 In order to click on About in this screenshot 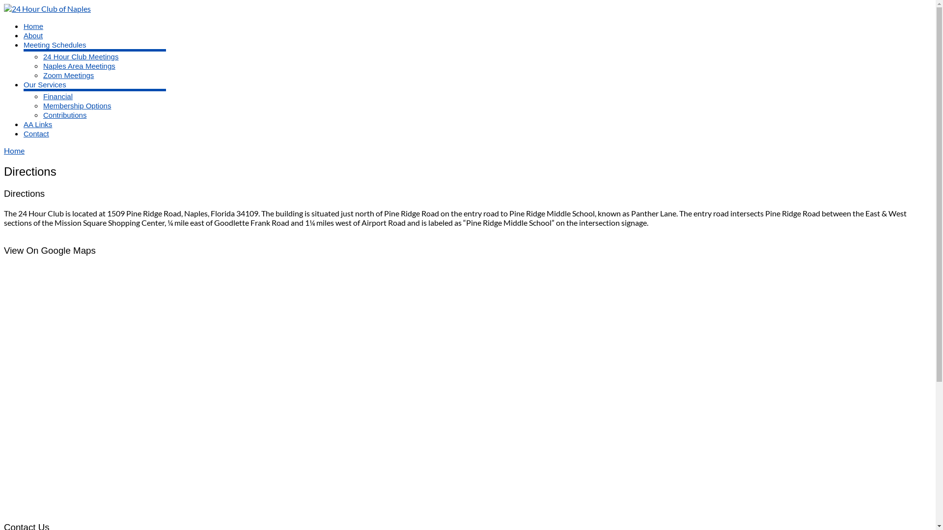, I will do `click(33, 35)`.